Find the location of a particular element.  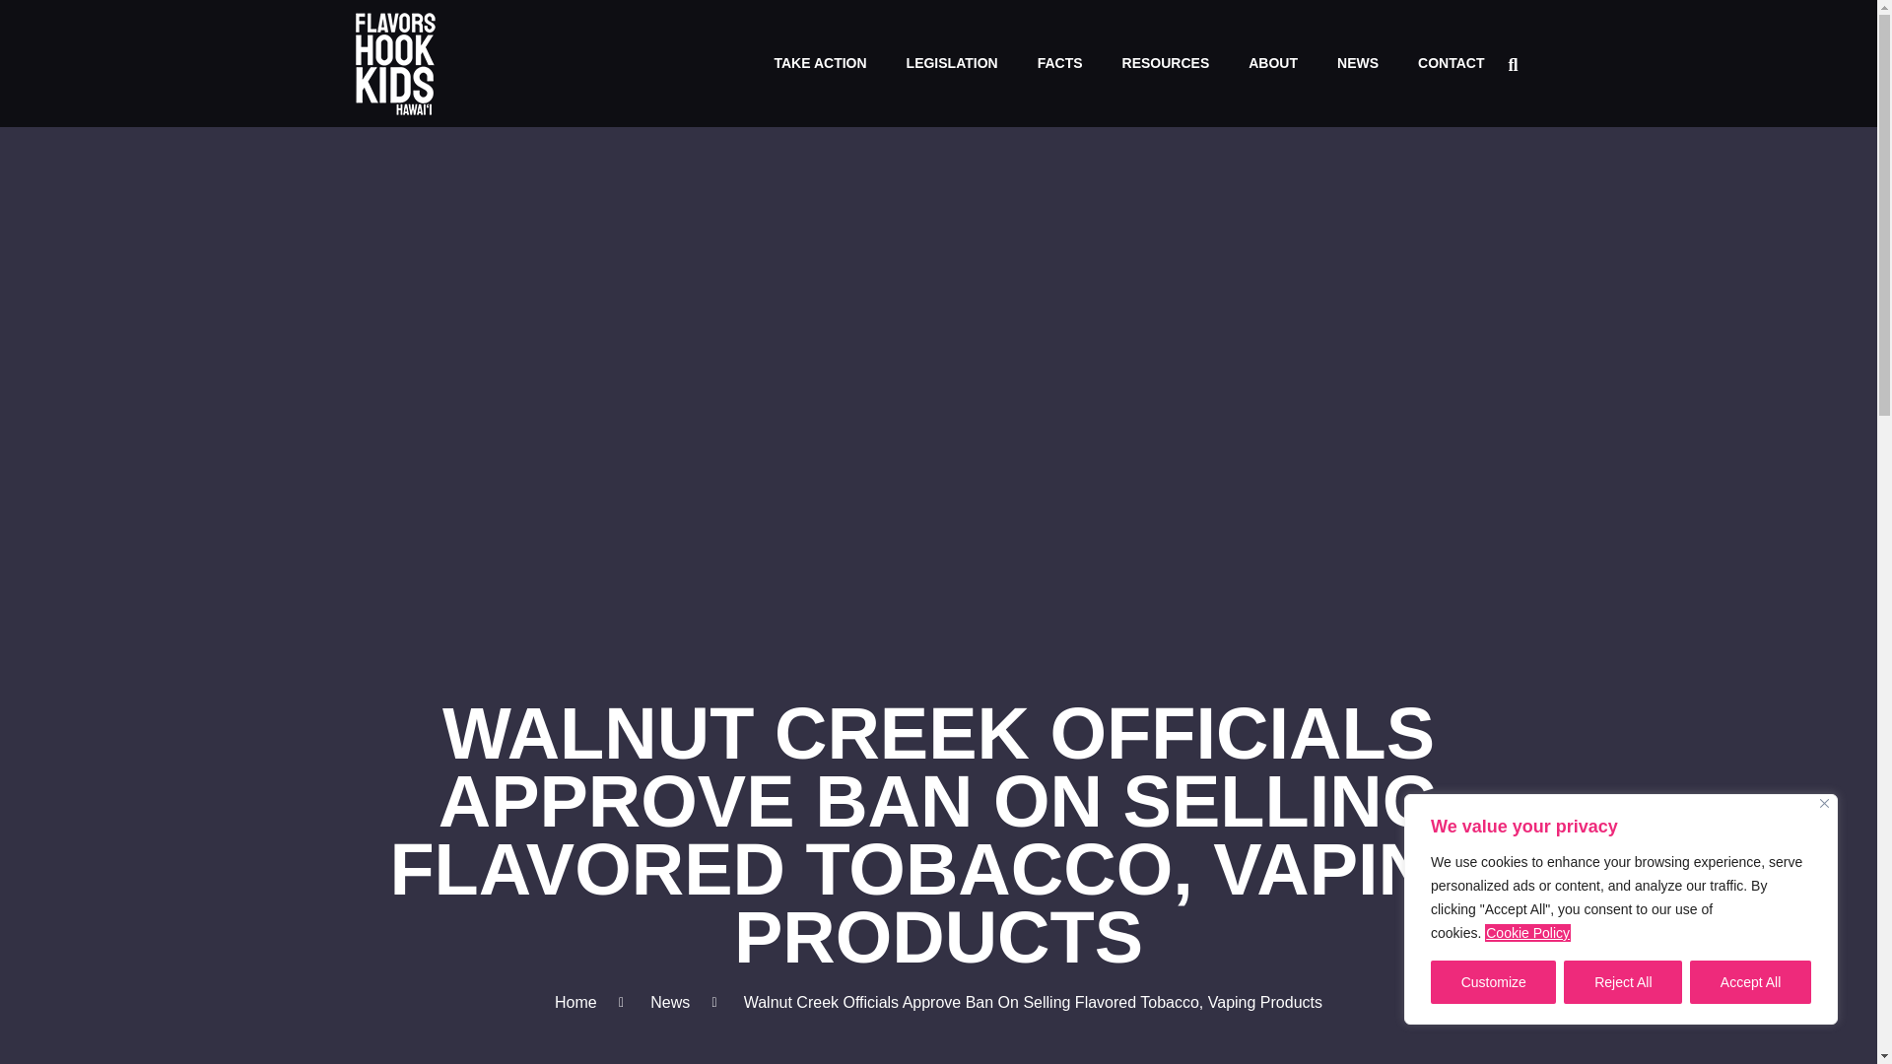

Customize is located at coordinates (1492, 982).